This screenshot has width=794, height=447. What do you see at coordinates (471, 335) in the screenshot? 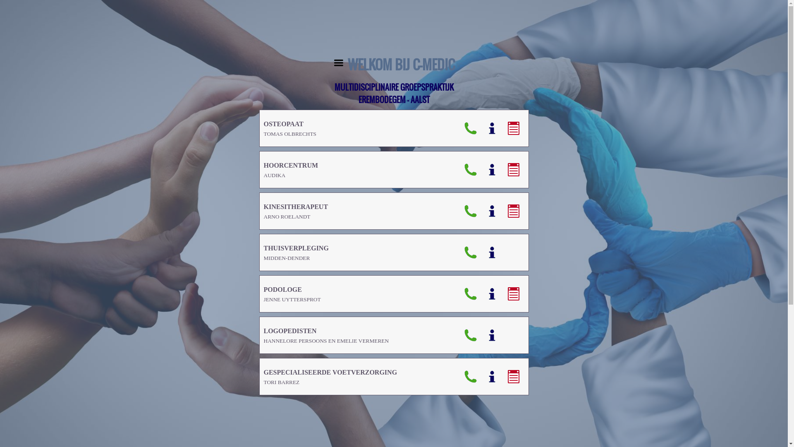
I see `Telefonische afspraak` at bounding box center [471, 335].